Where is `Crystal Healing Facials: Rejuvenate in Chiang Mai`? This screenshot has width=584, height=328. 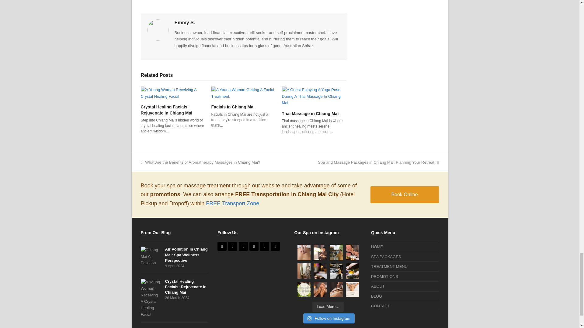 Crystal Healing Facials: Rejuvenate in Chiang Mai is located at coordinates (173, 93).